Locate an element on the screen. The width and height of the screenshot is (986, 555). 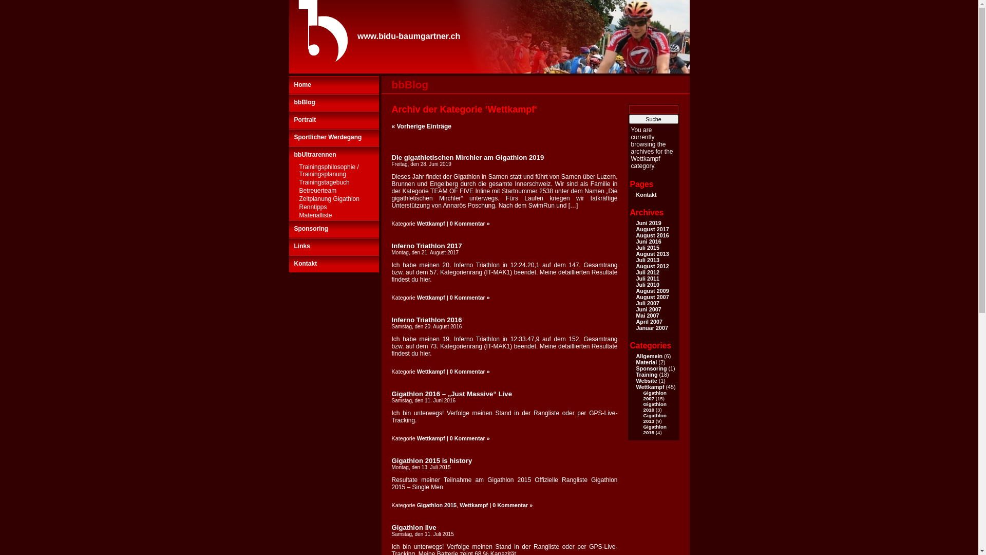
Trainingstagebuch is located at coordinates (334, 183).